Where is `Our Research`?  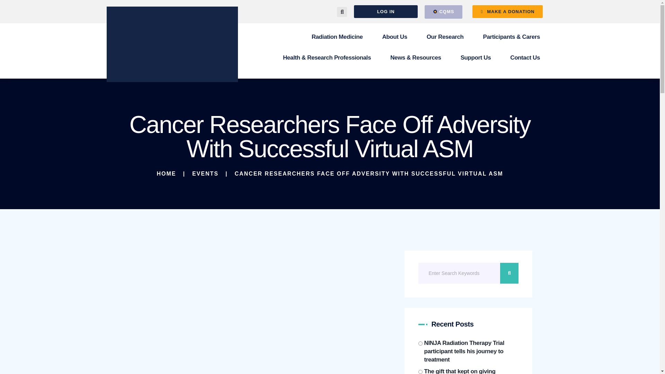 Our Research is located at coordinates (445, 37).